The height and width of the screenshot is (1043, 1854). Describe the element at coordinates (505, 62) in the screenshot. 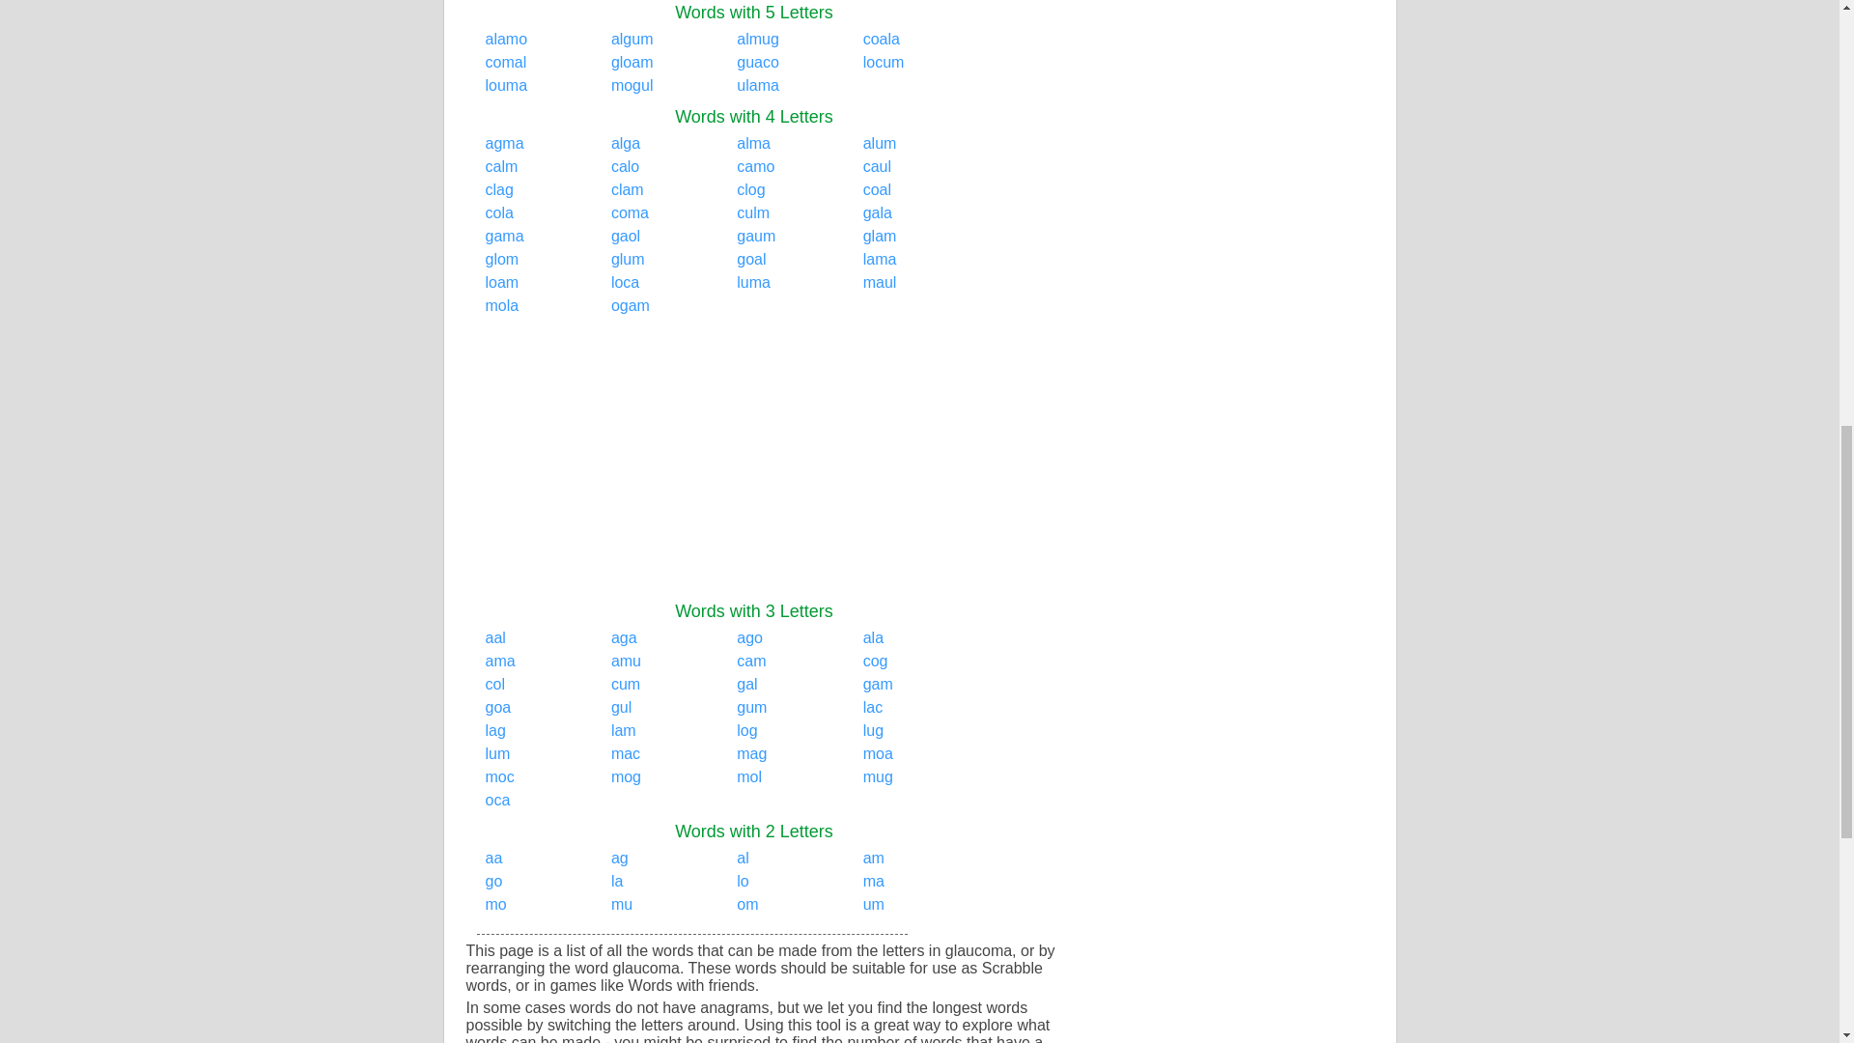

I see `comal` at that location.